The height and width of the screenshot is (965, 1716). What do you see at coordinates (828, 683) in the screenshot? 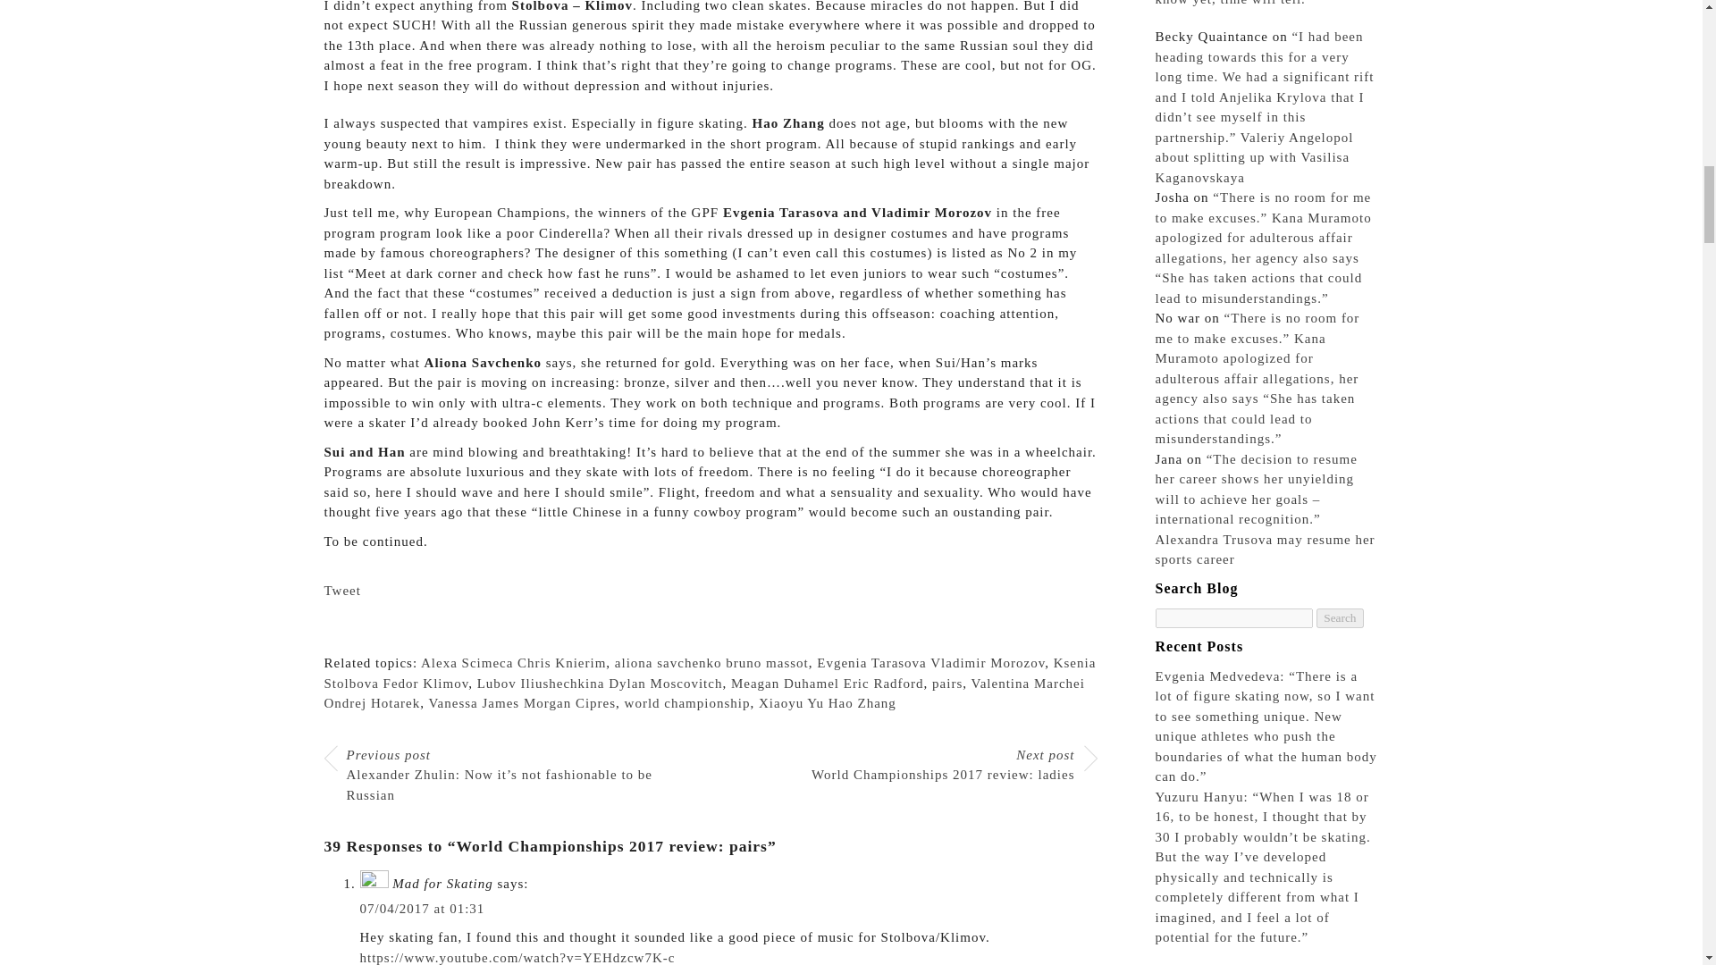
I see `Meagan Duhamel Eric Radford` at bounding box center [828, 683].